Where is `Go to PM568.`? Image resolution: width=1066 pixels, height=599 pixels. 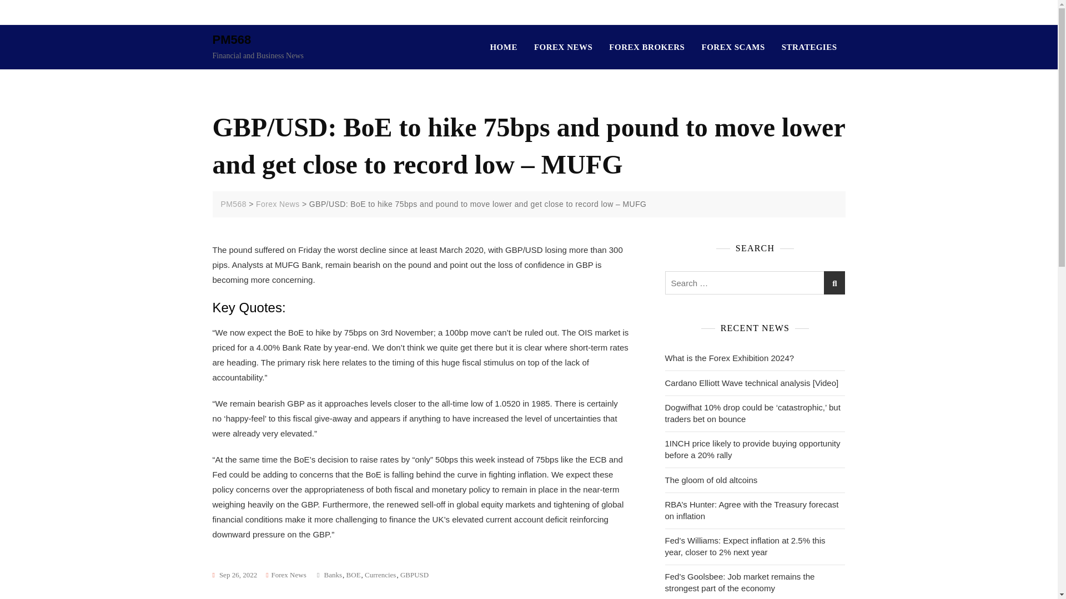
Go to PM568. is located at coordinates (233, 204).